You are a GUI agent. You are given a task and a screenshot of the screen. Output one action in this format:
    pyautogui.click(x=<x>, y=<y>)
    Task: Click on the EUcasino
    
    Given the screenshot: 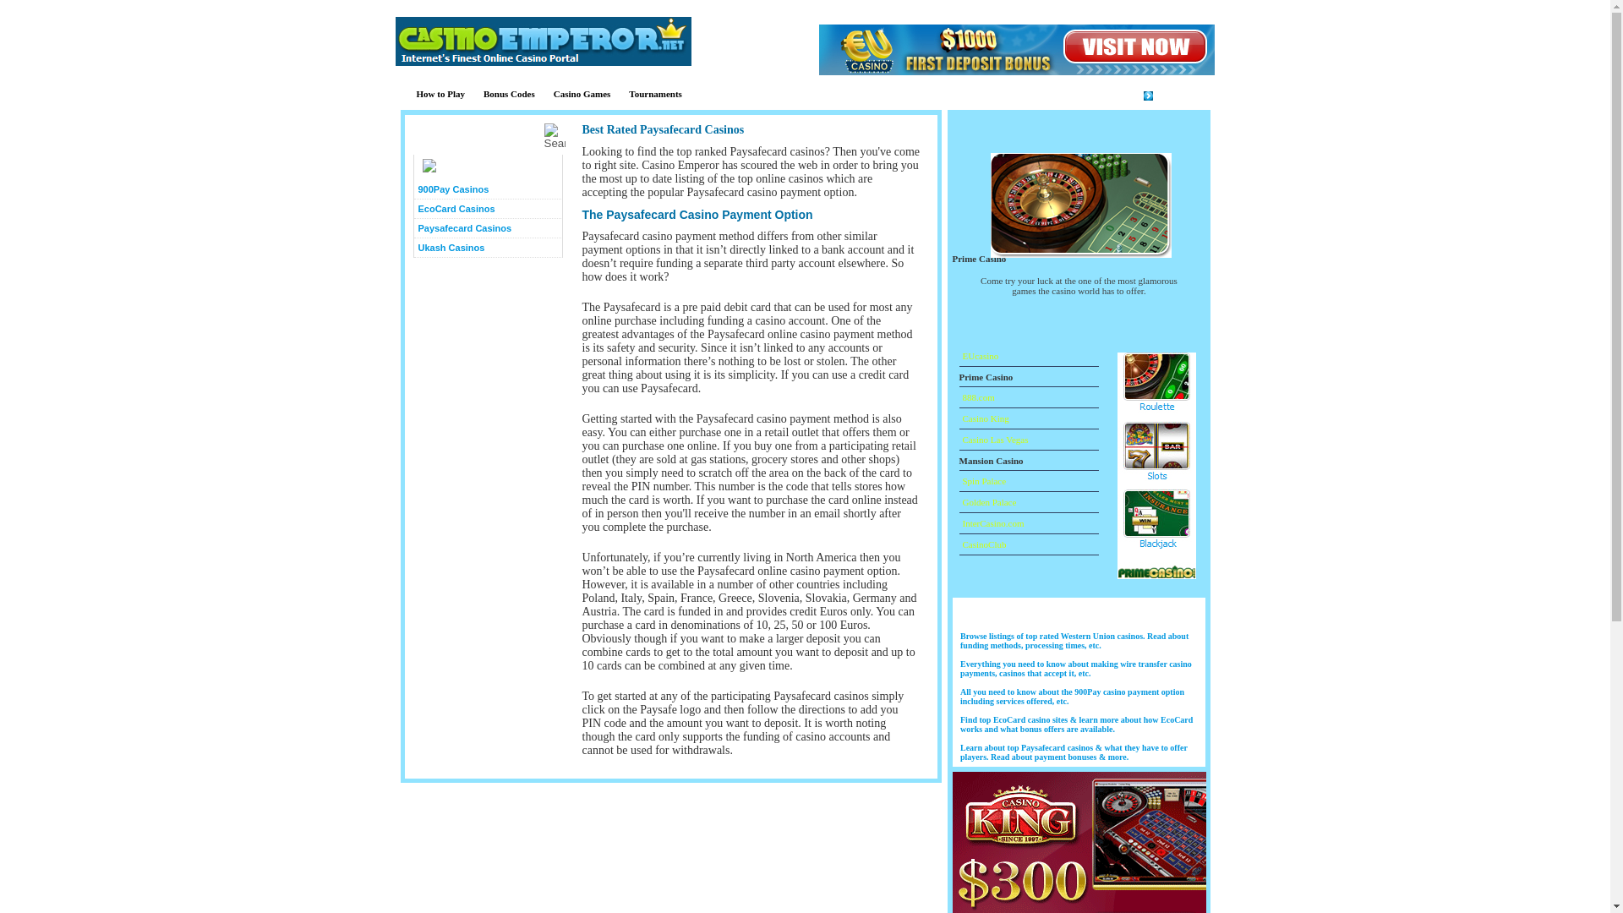 What is the action you would take?
    pyautogui.click(x=978, y=354)
    